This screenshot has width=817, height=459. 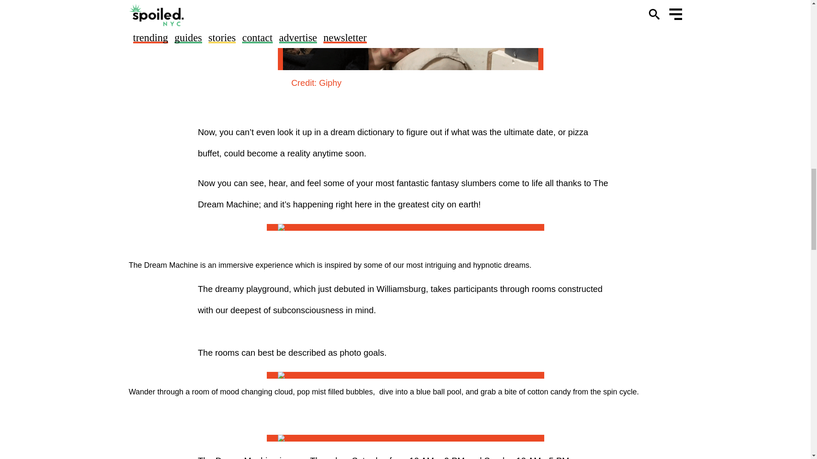 What do you see at coordinates (316, 82) in the screenshot?
I see `Credit: Giphy` at bounding box center [316, 82].